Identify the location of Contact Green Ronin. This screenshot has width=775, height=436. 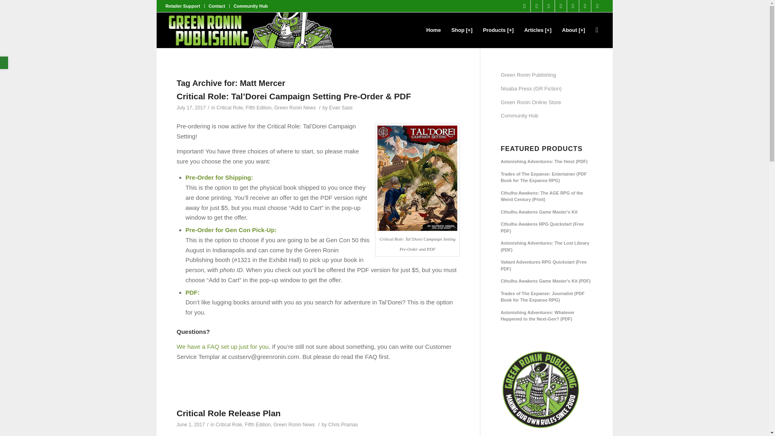
(217, 6).